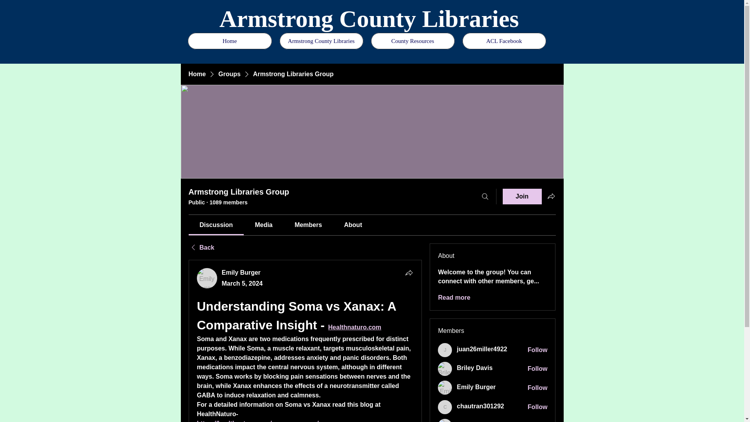 This screenshot has height=422, width=750. What do you see at coordinates (241, 273) in the screenshot?
I see `Emily Burger` at bounding box center [241, 273].